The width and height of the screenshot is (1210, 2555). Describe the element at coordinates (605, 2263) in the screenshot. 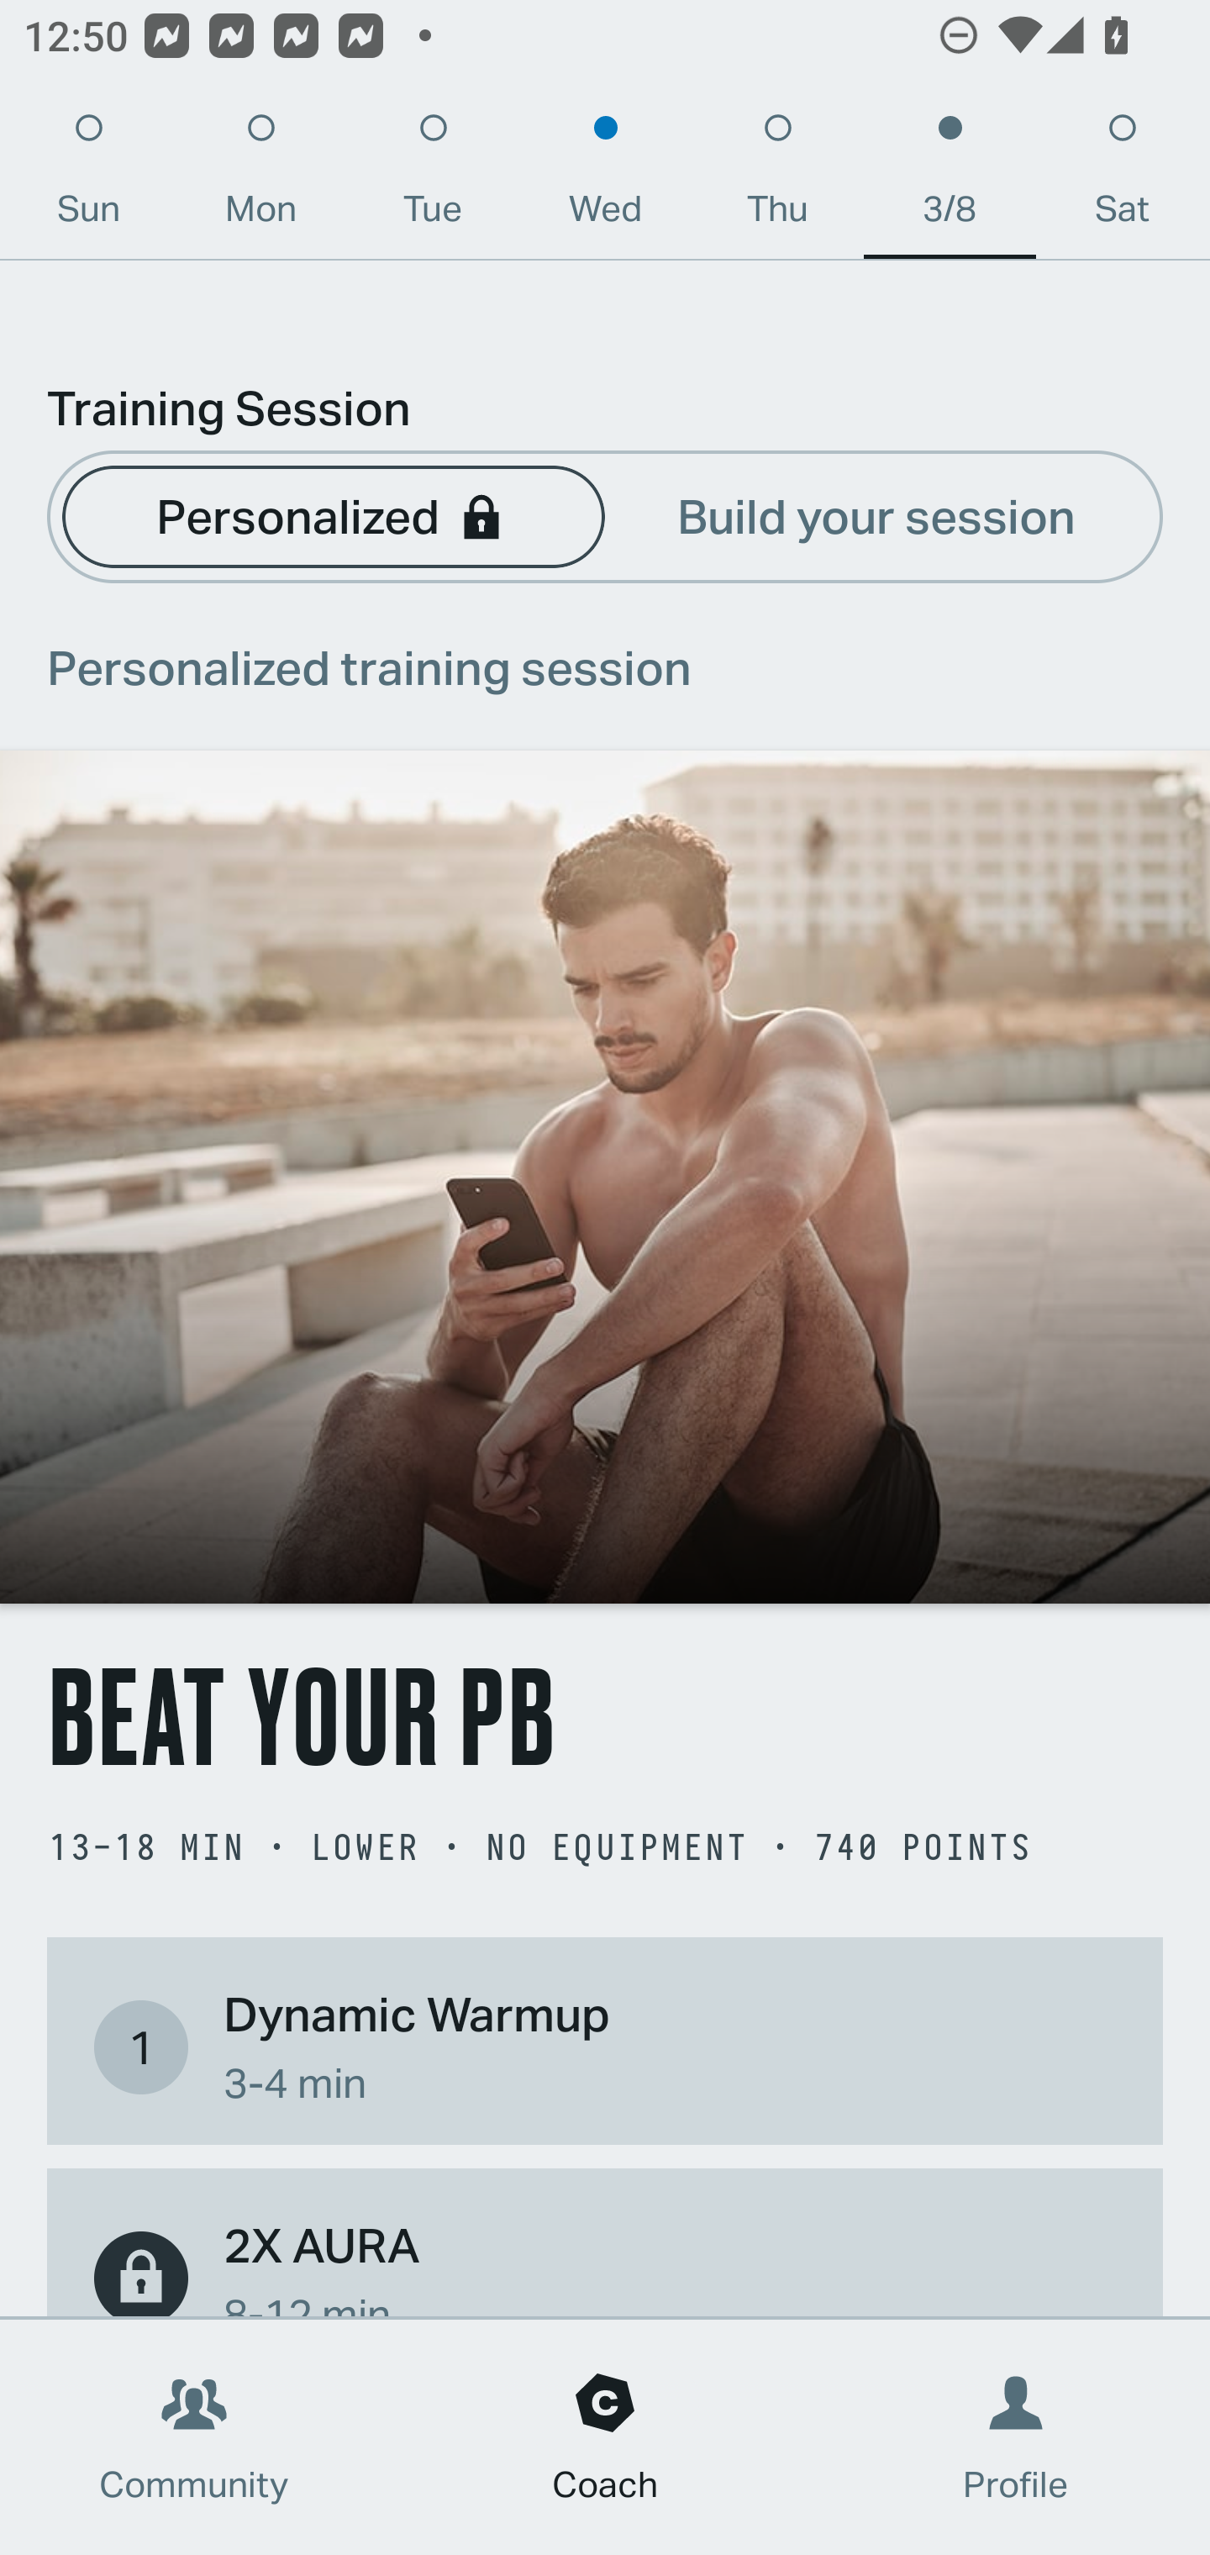

I see `2X AURA 8-12 min` at that location.